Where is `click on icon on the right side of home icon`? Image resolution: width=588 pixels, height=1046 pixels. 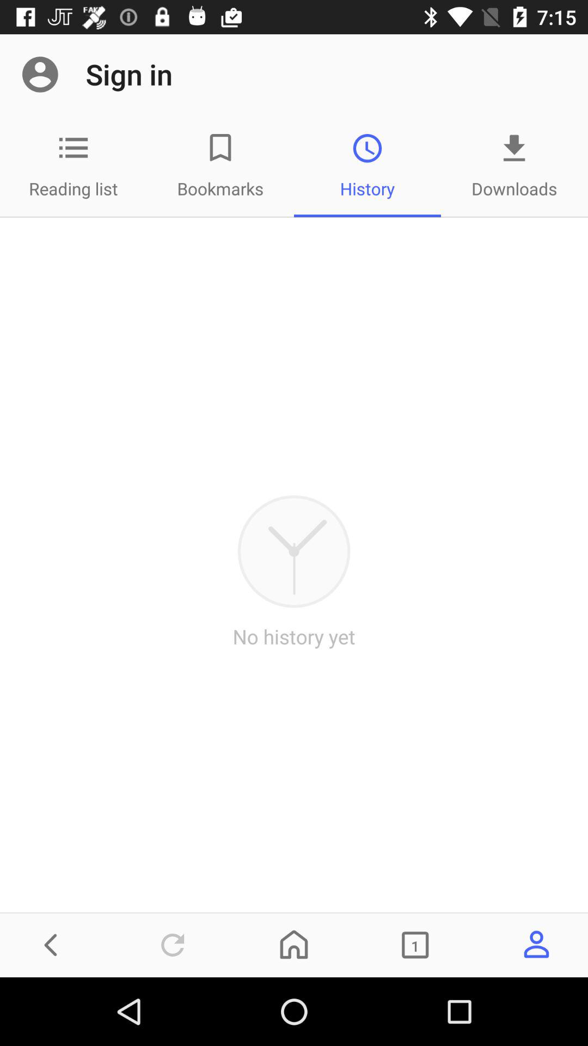 click on icon on the right side of home icon is located at coordinates (415, 945).